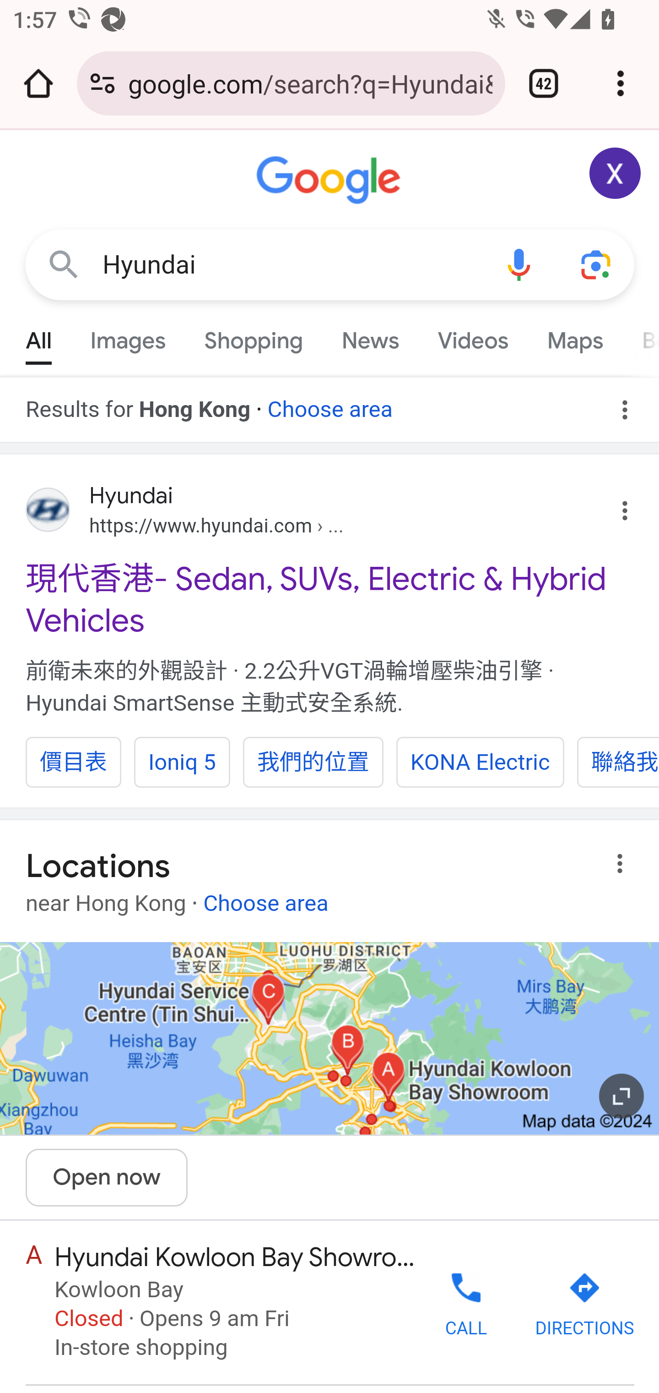 The height and width of the screenshot is (1393, 659). Describe the element at coordinates (466, 1303) in the screenshot. I see `CALL` at that location.